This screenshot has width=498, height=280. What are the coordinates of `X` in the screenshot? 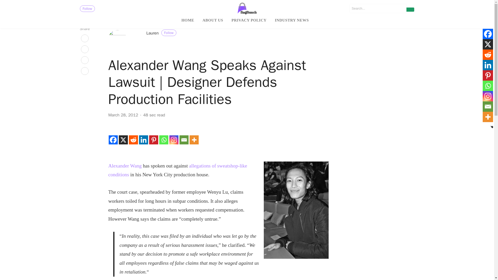 It's located at (488, 44).